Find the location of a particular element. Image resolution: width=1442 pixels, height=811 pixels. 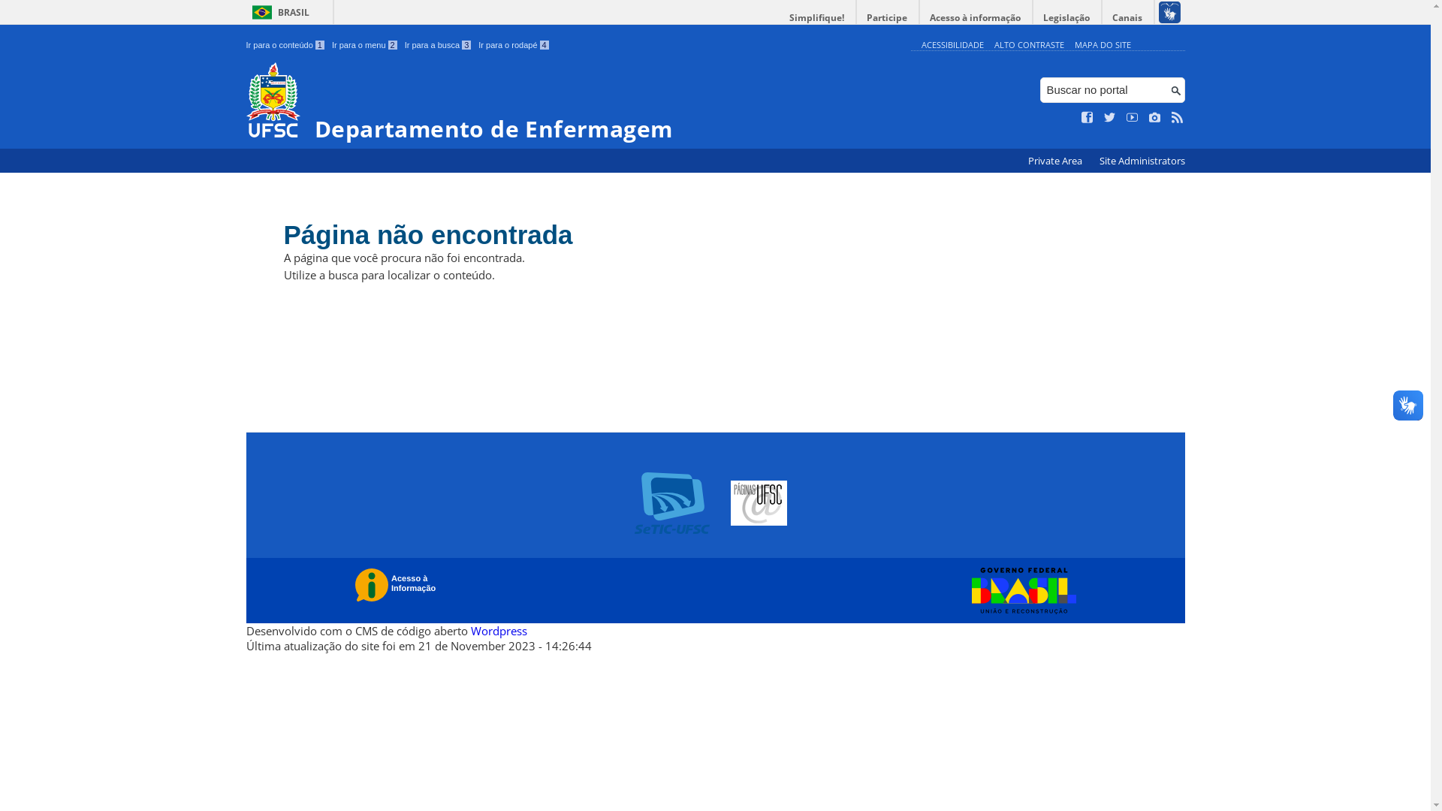

Ir para a busca 3 is located at coordinates (439, 45).